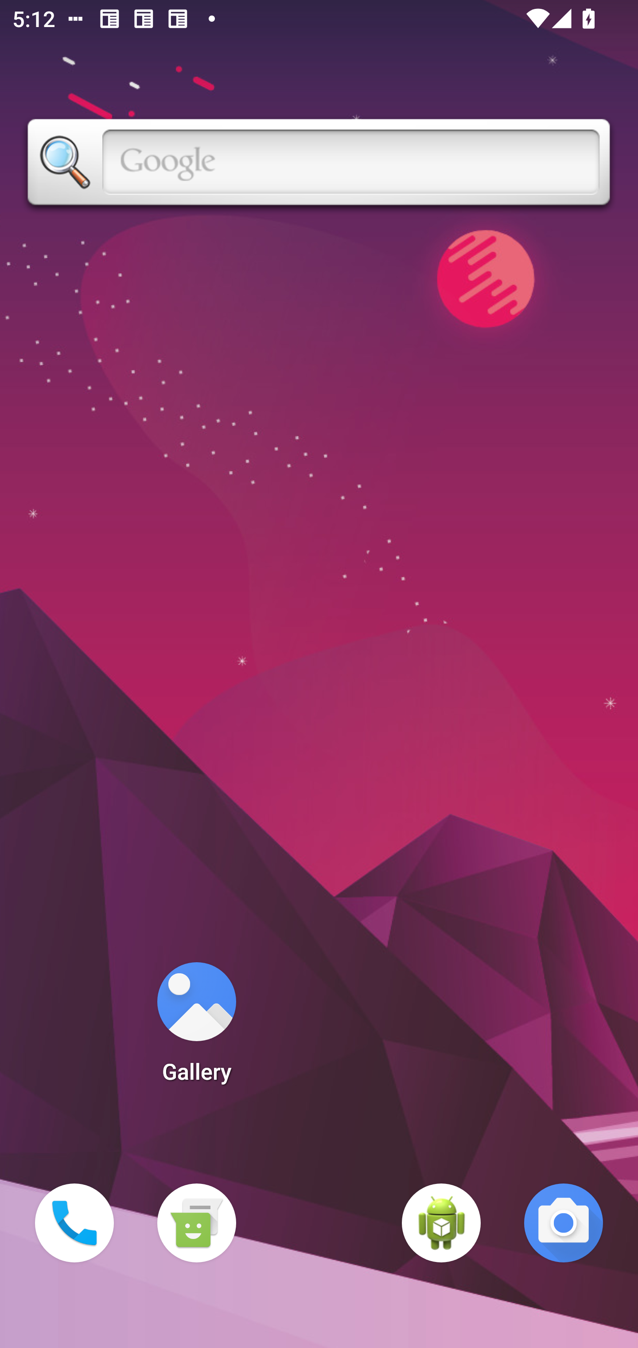  Describe the element at coordinates (196, 1028) in the screenshot. I see `Gallery` at that location.